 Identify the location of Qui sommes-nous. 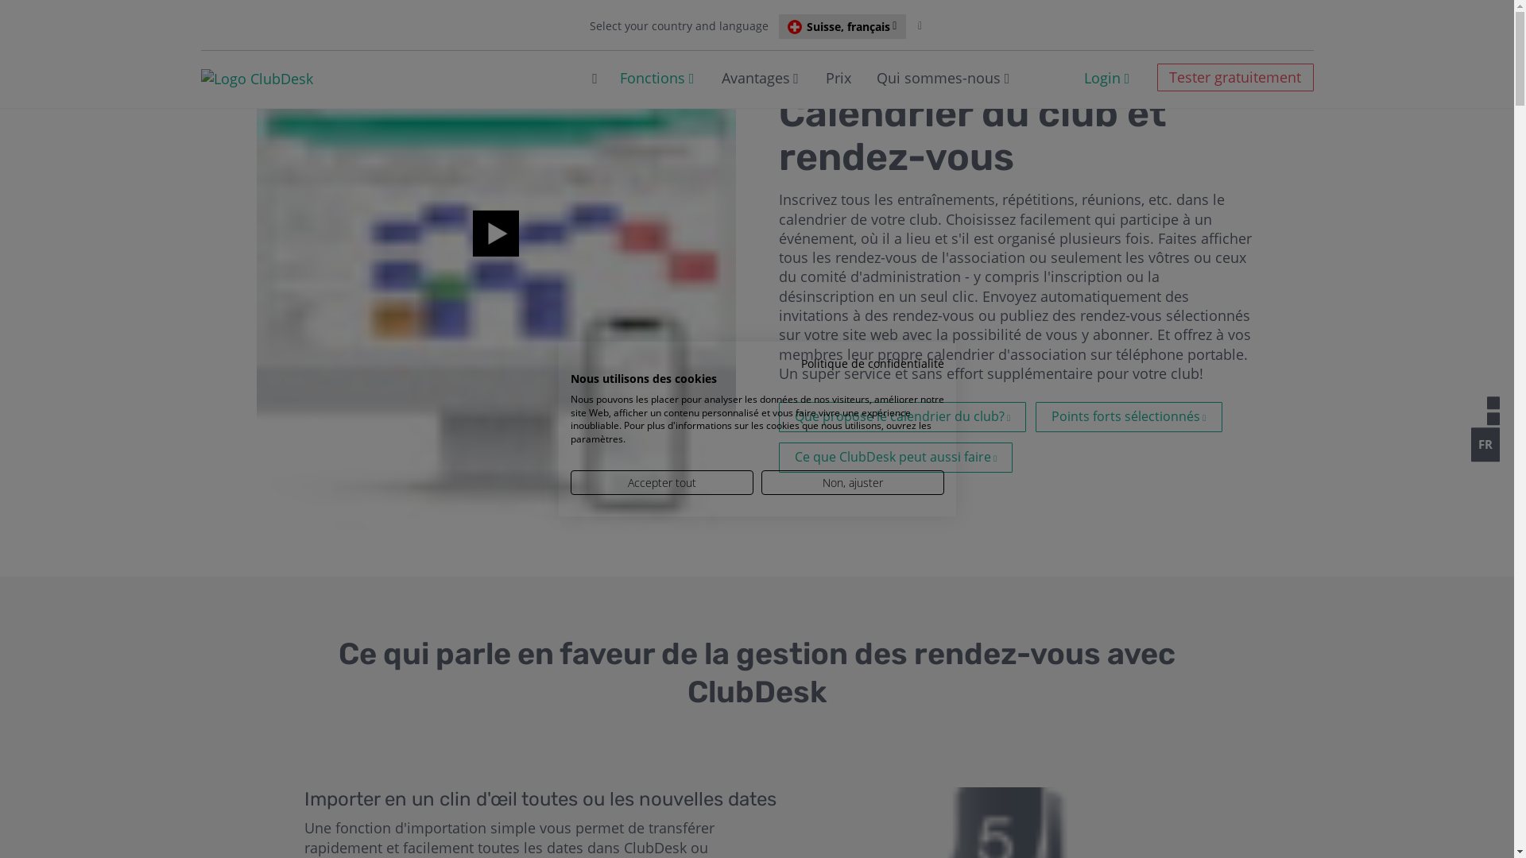
(939, 78).